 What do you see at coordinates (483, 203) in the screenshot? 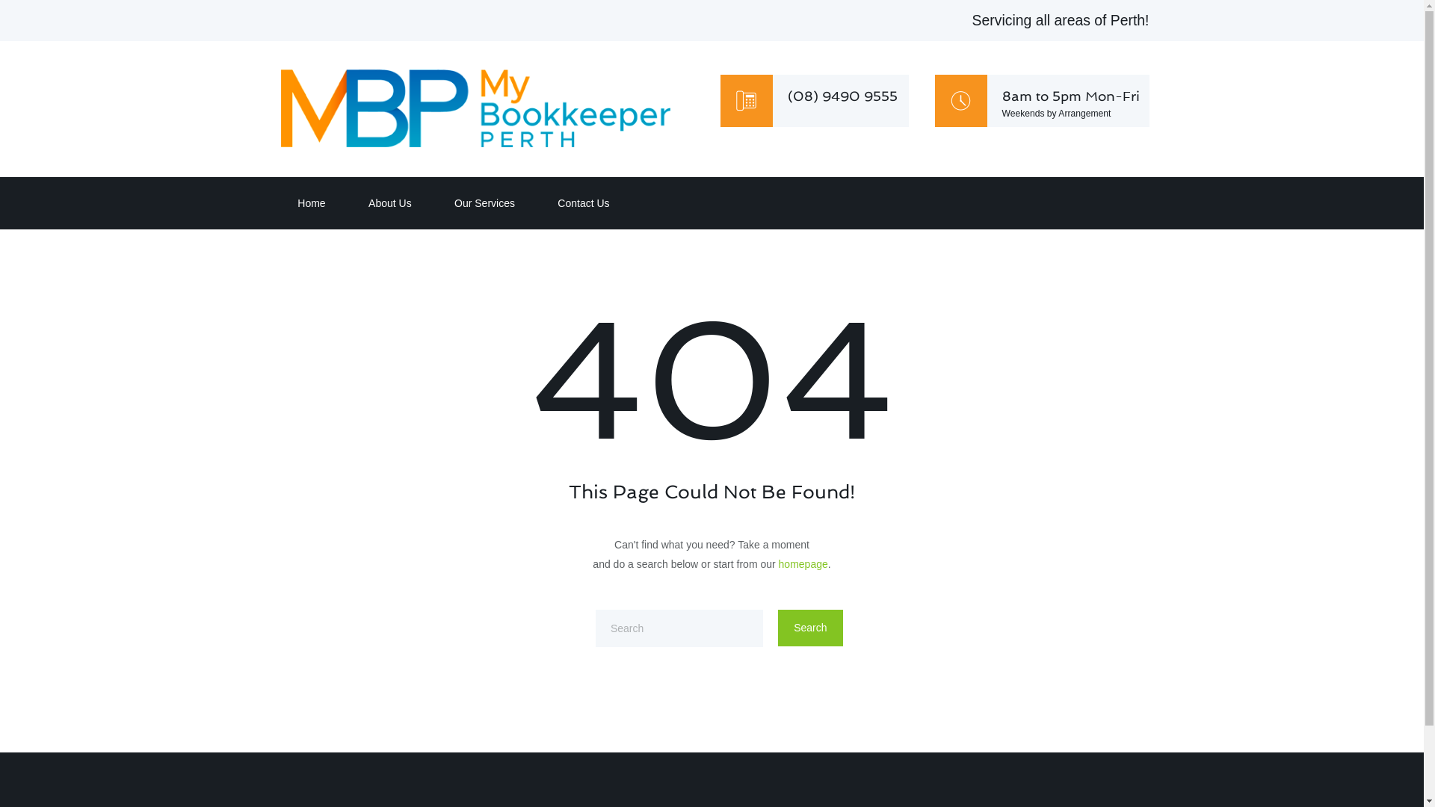
I see `Our Services` at bounding box center [483, 203].